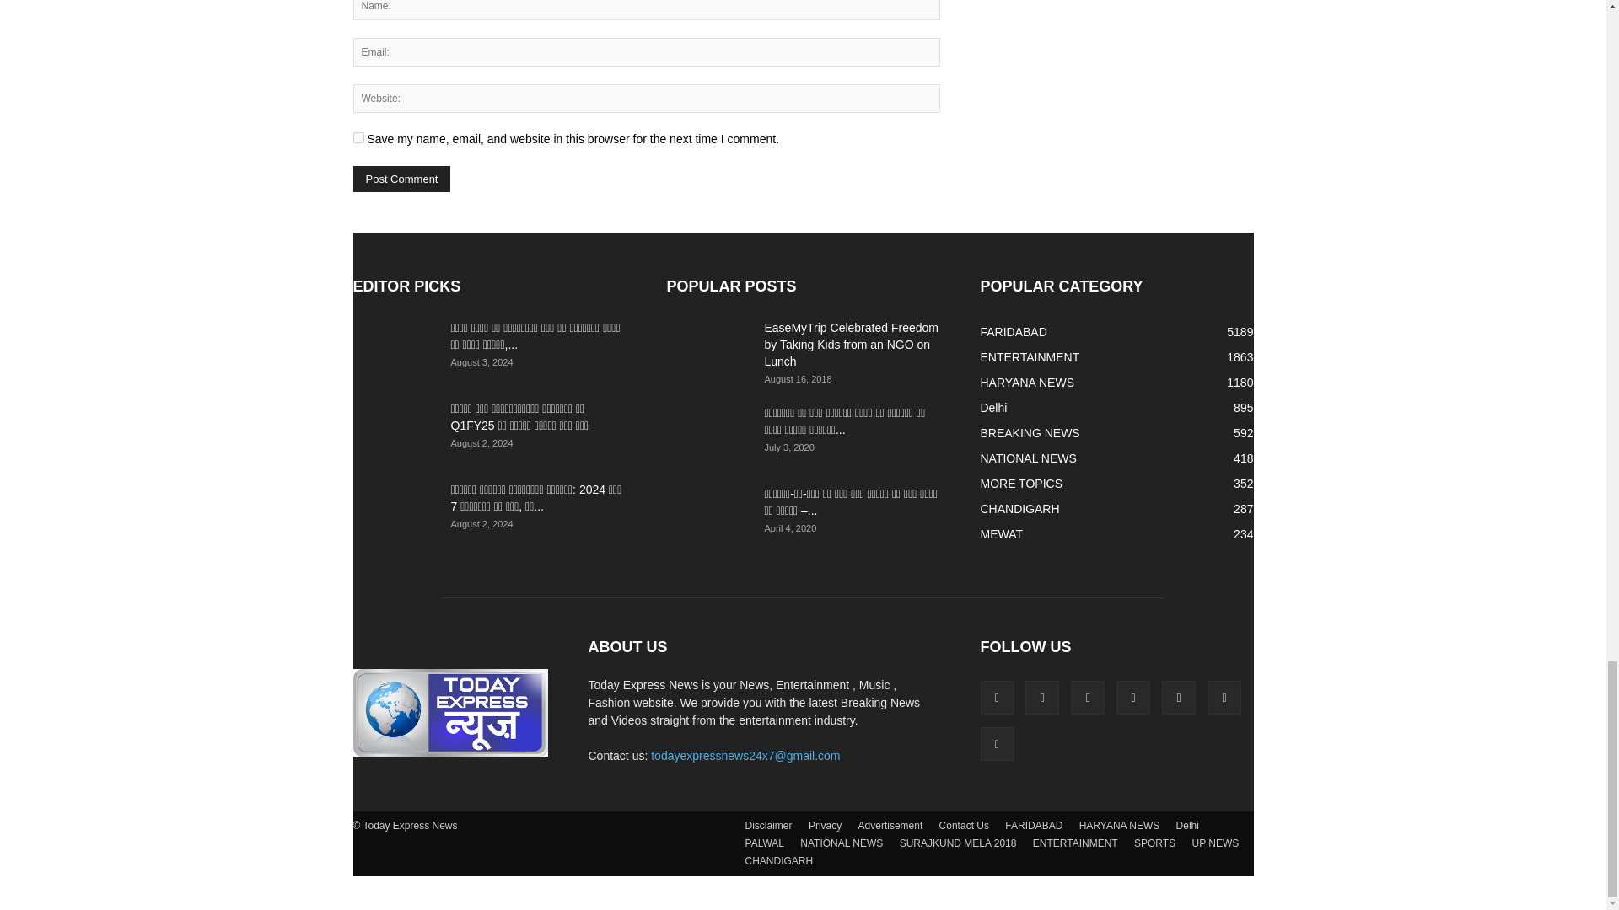 Image resolution: width=1619 pixels, height=910 pixels. Describe the element at coordinates (358, 136) in the screenshot. I see `yes` at that location.